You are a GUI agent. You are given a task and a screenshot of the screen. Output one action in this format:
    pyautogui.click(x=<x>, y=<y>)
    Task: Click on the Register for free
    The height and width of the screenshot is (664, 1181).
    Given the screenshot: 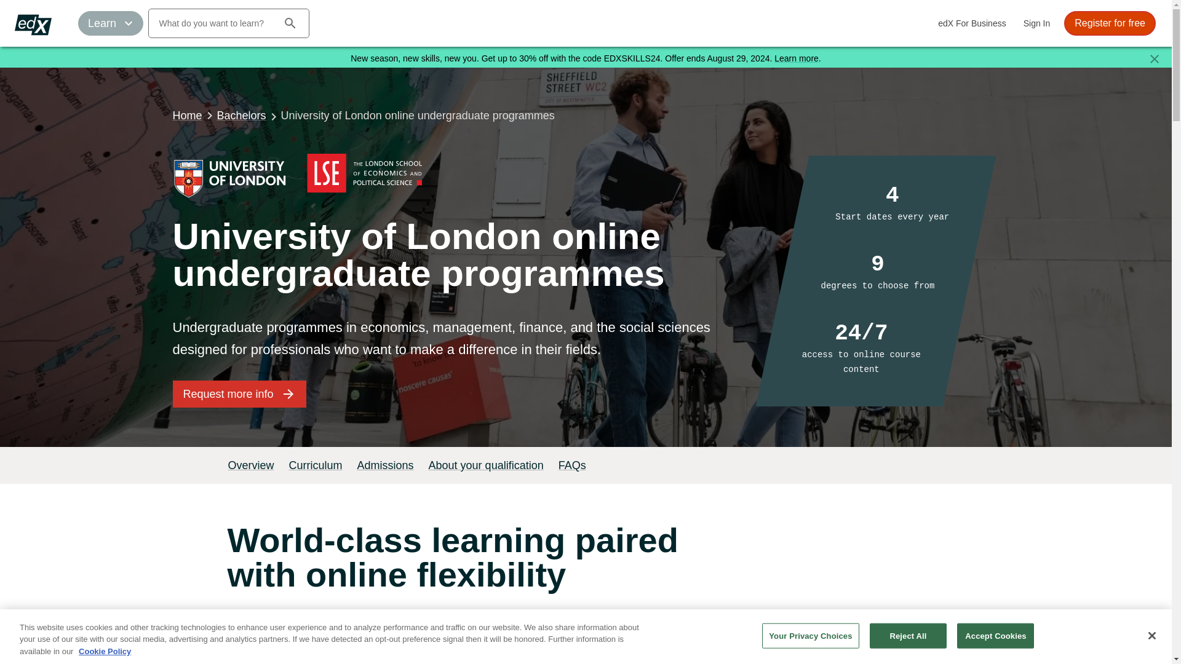 What is the action you would take?
    pyautogui.click(x=1110, y=23)
    